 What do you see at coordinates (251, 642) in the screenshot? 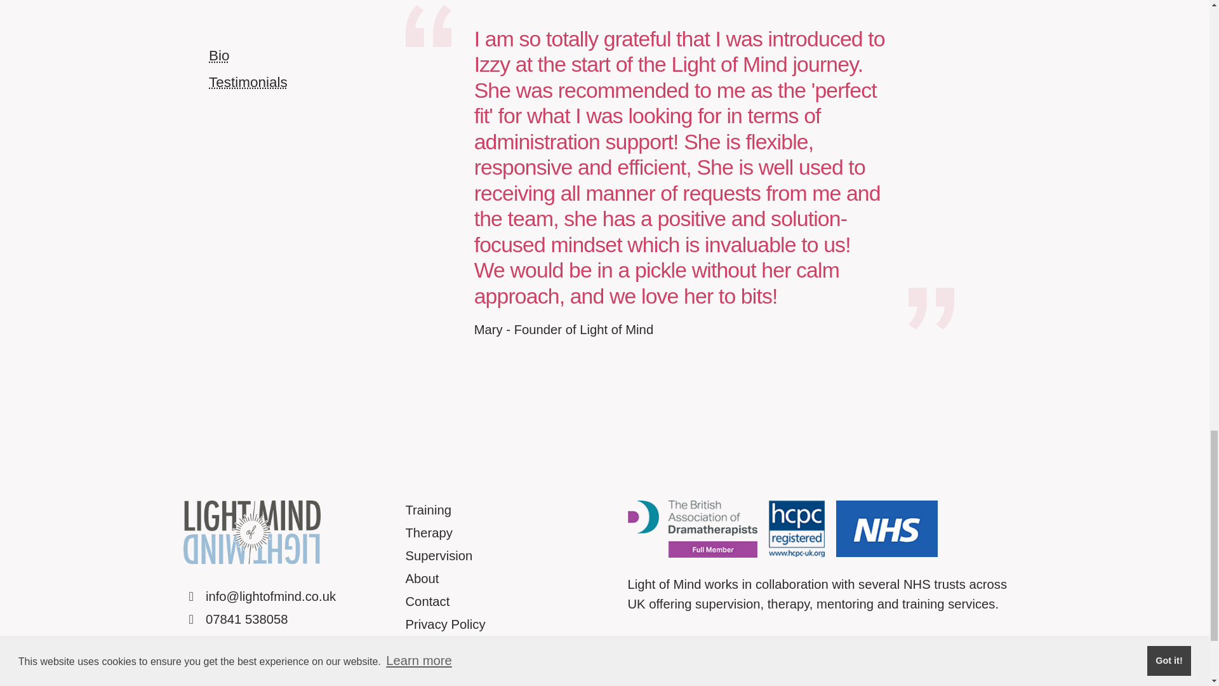
I see `WhatsApp message` at bounding box center [251, 642].